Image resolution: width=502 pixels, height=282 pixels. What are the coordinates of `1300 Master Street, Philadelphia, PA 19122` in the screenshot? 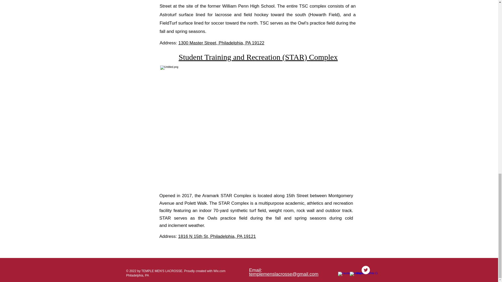 It's located at (221, 43).